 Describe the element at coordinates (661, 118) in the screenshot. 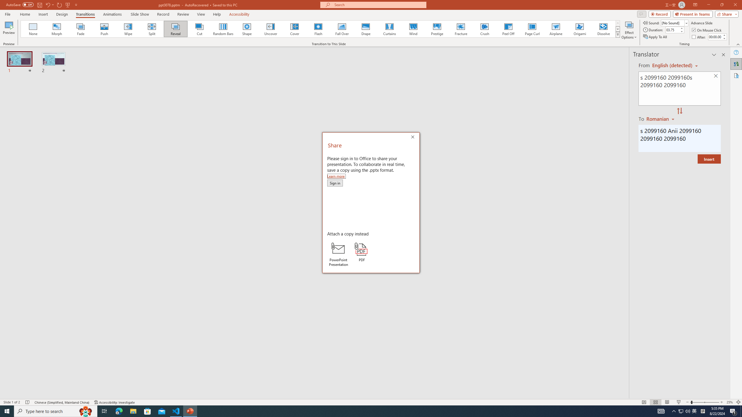

I see `Romanian` at that location.